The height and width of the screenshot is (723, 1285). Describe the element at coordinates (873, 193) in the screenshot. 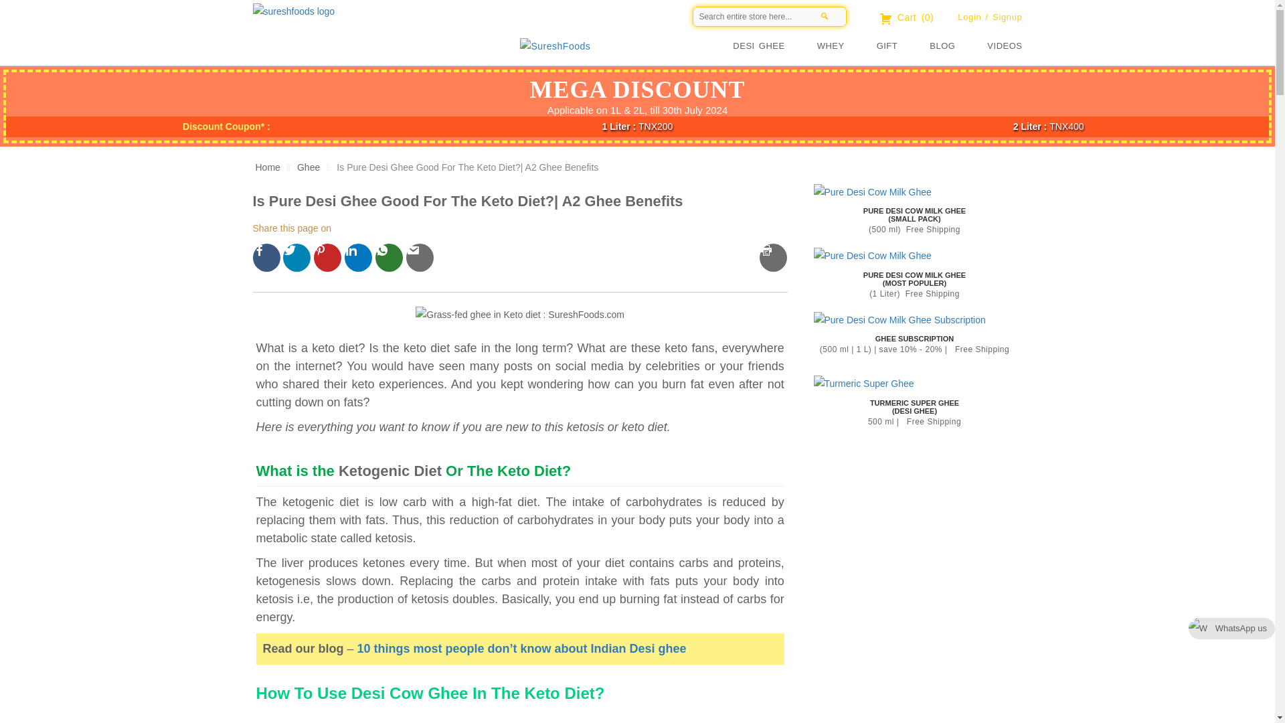

I see `Pure Desi Cow Milk Ghee` at that location.